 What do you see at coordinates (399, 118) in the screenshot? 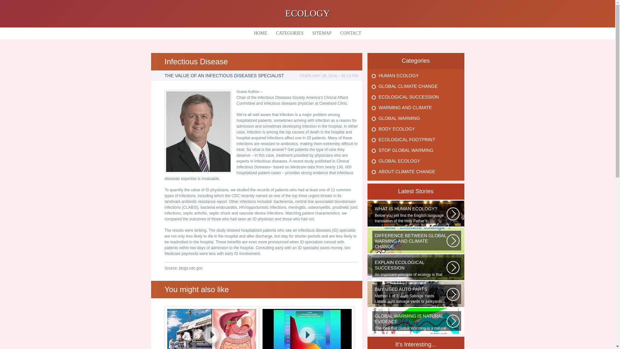
I see `View all posts filed under Global Warming` at bounding box center [399, 118].